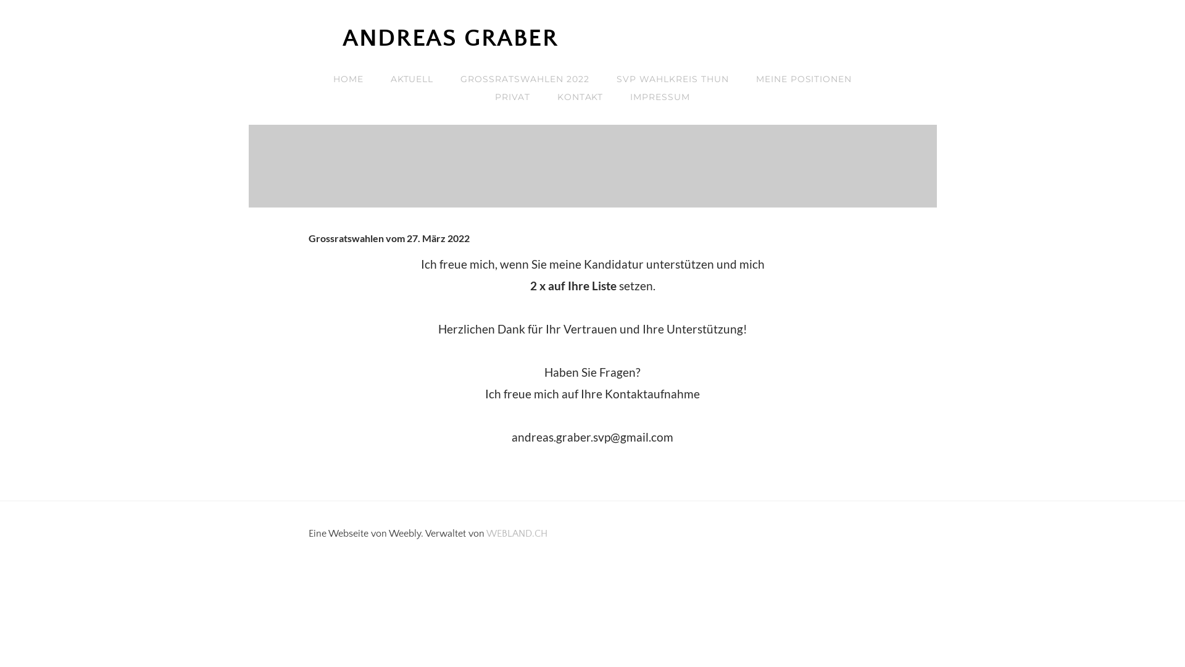 This screenshot has width=1185, height=667. What do you see at coordinates (673, 79) in the screenshot?
I see `SVP WAHLKREIS THUN` at bounding box center [673, 79].